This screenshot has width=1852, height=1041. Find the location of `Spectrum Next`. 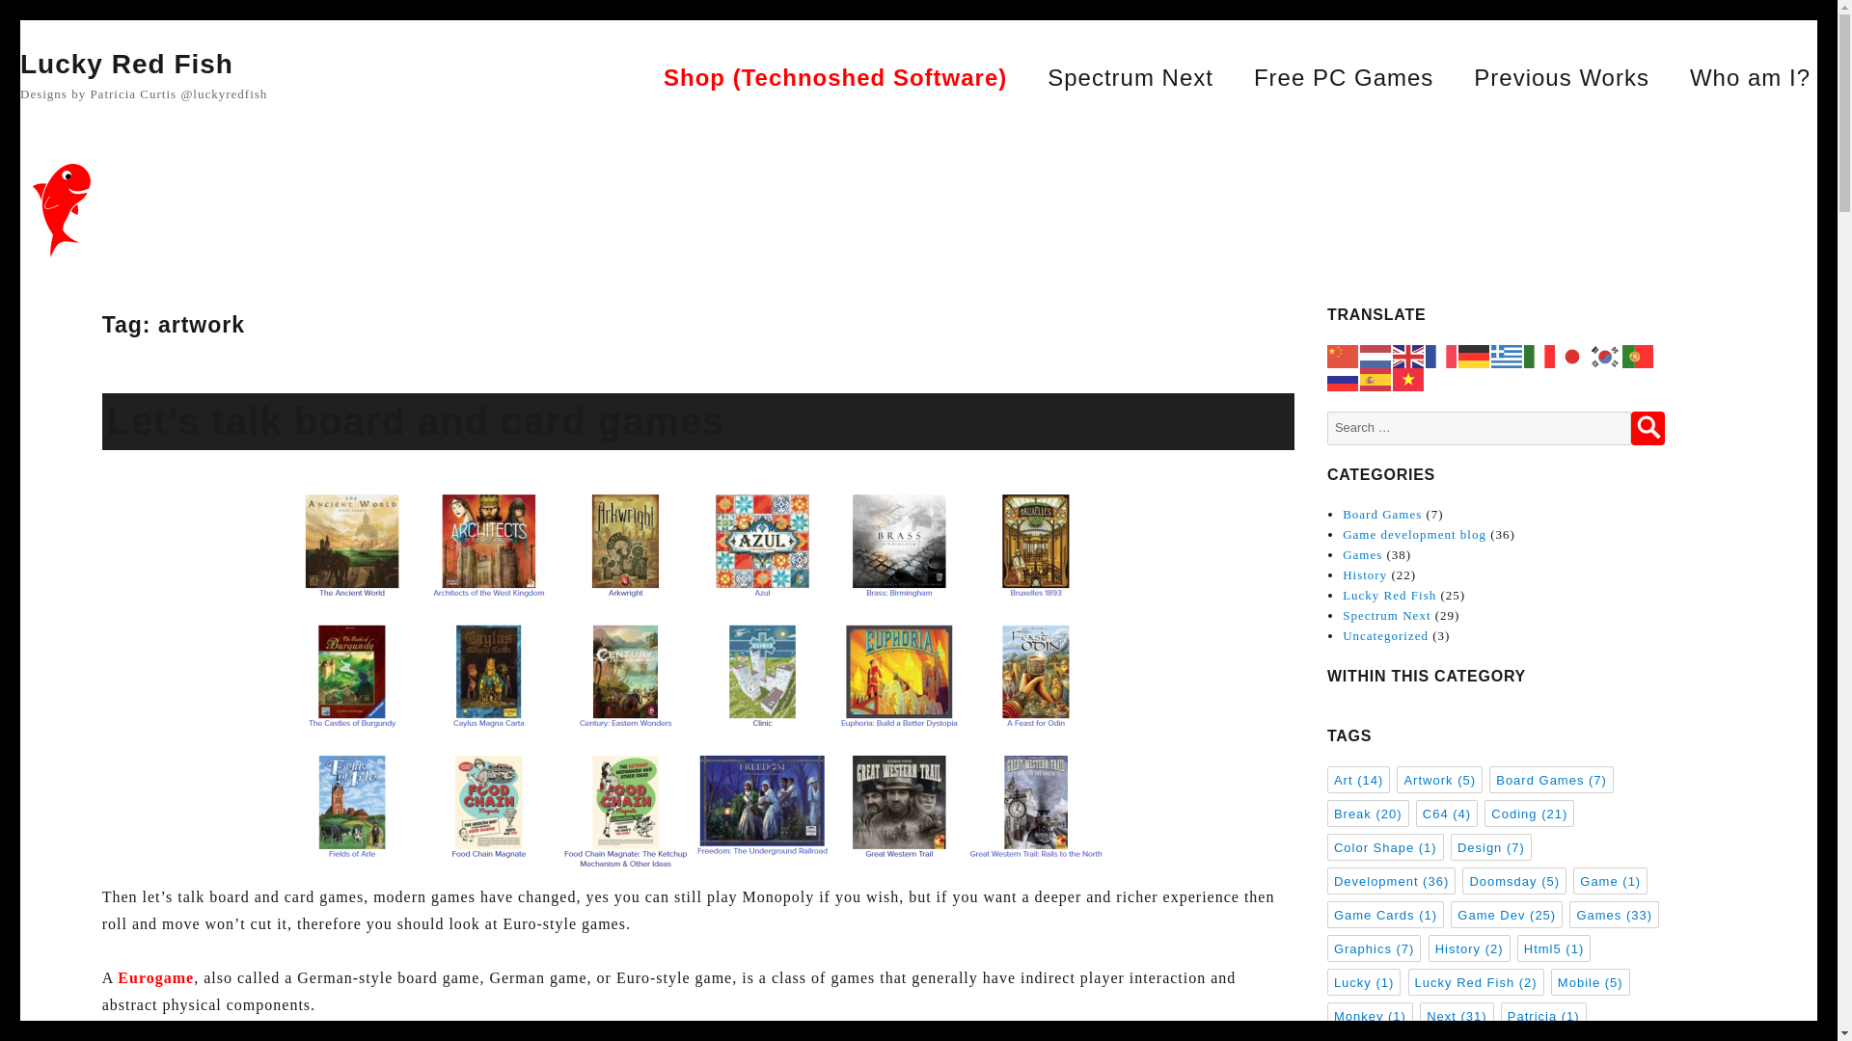

Spectrum Next is located at coordinates (1130, 77).